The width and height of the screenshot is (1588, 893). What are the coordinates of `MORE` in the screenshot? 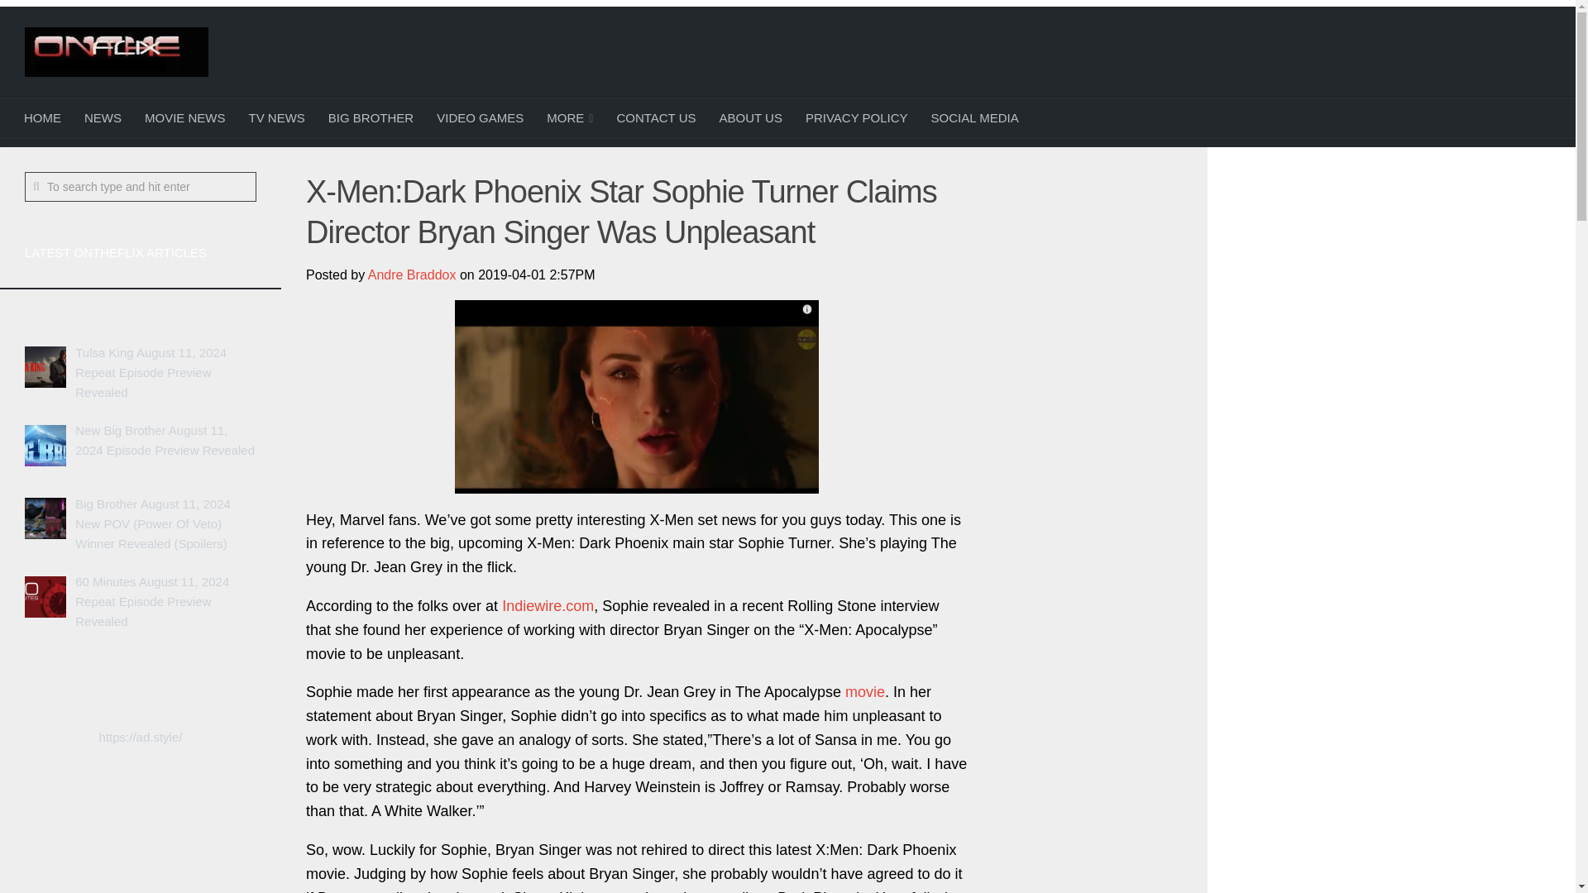 It's located at (570, 117).